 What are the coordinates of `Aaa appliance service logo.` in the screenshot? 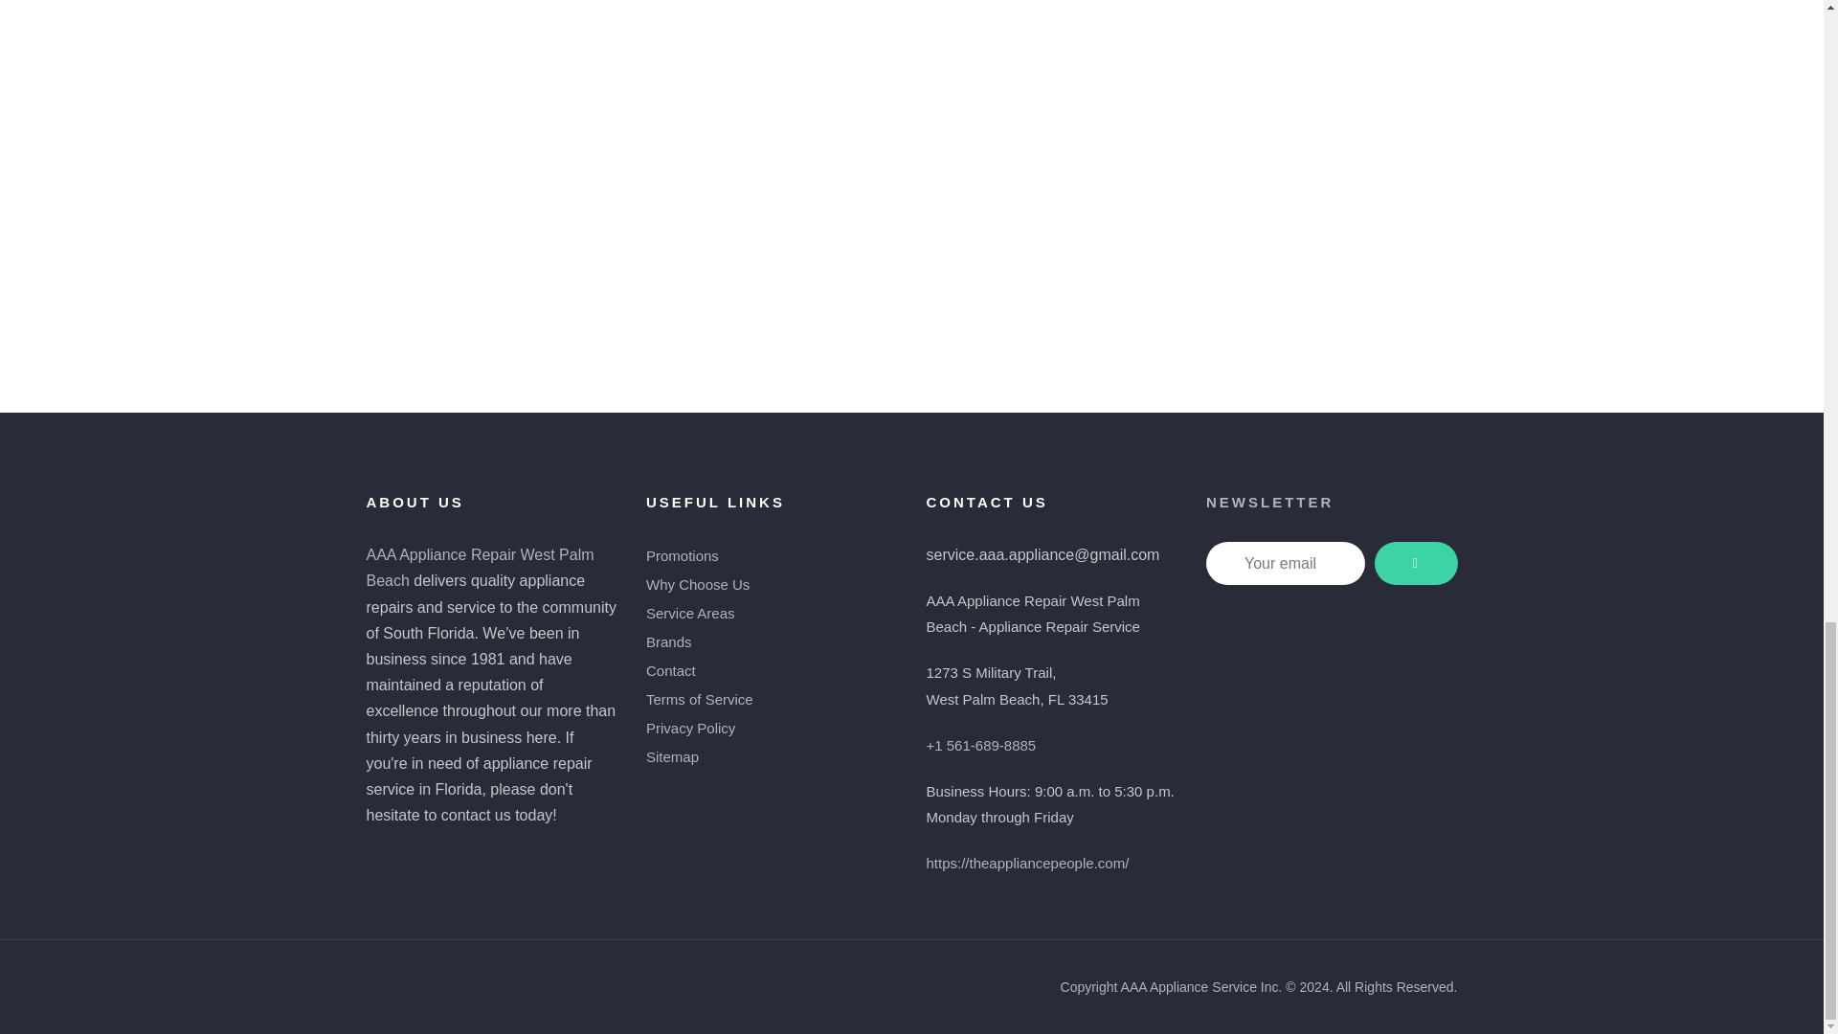 It's located at (1277, 707).